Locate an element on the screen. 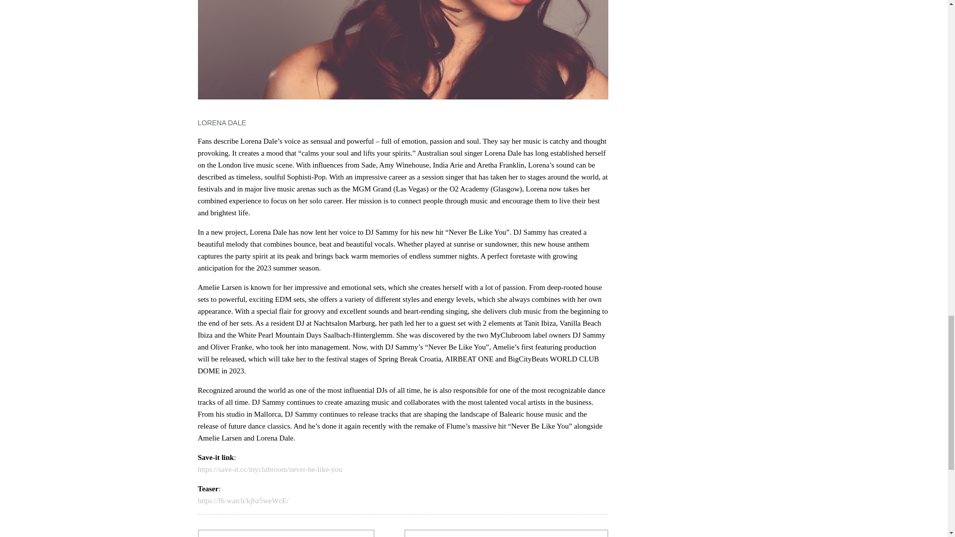 This screenshot has width=955, height=537. Ultra Europe Drops Phase 2 of Stacked Lineup is located at coordinates (286, 533).